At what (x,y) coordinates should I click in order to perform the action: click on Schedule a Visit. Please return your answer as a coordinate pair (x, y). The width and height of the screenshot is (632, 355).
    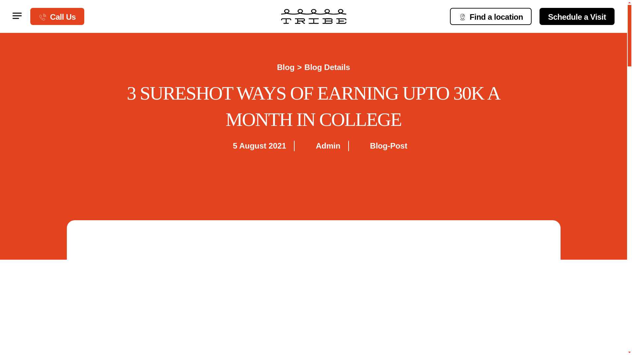
    Looking at the image, I should click on (577, 16).